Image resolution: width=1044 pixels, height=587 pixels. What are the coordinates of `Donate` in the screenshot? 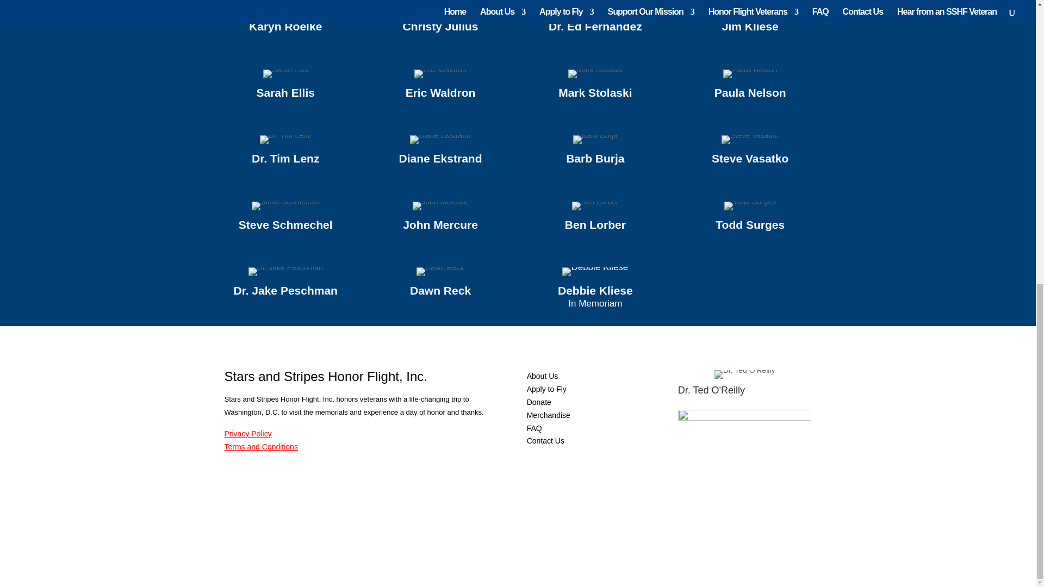 It's located at (539, 402).